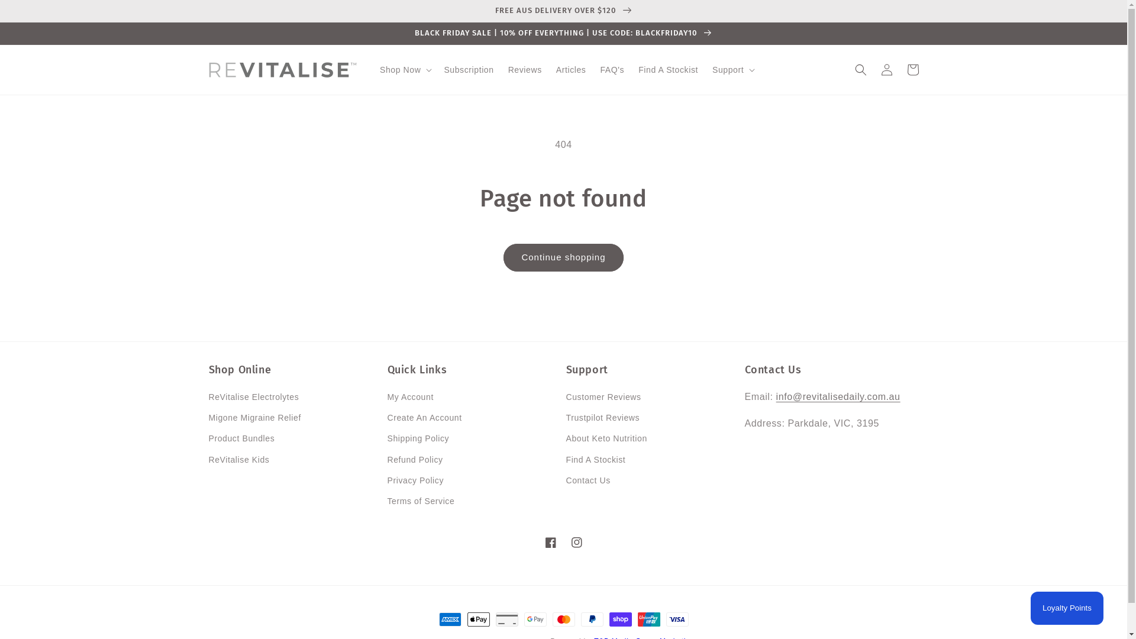  I want to click on Facebook, so click(550, 543).